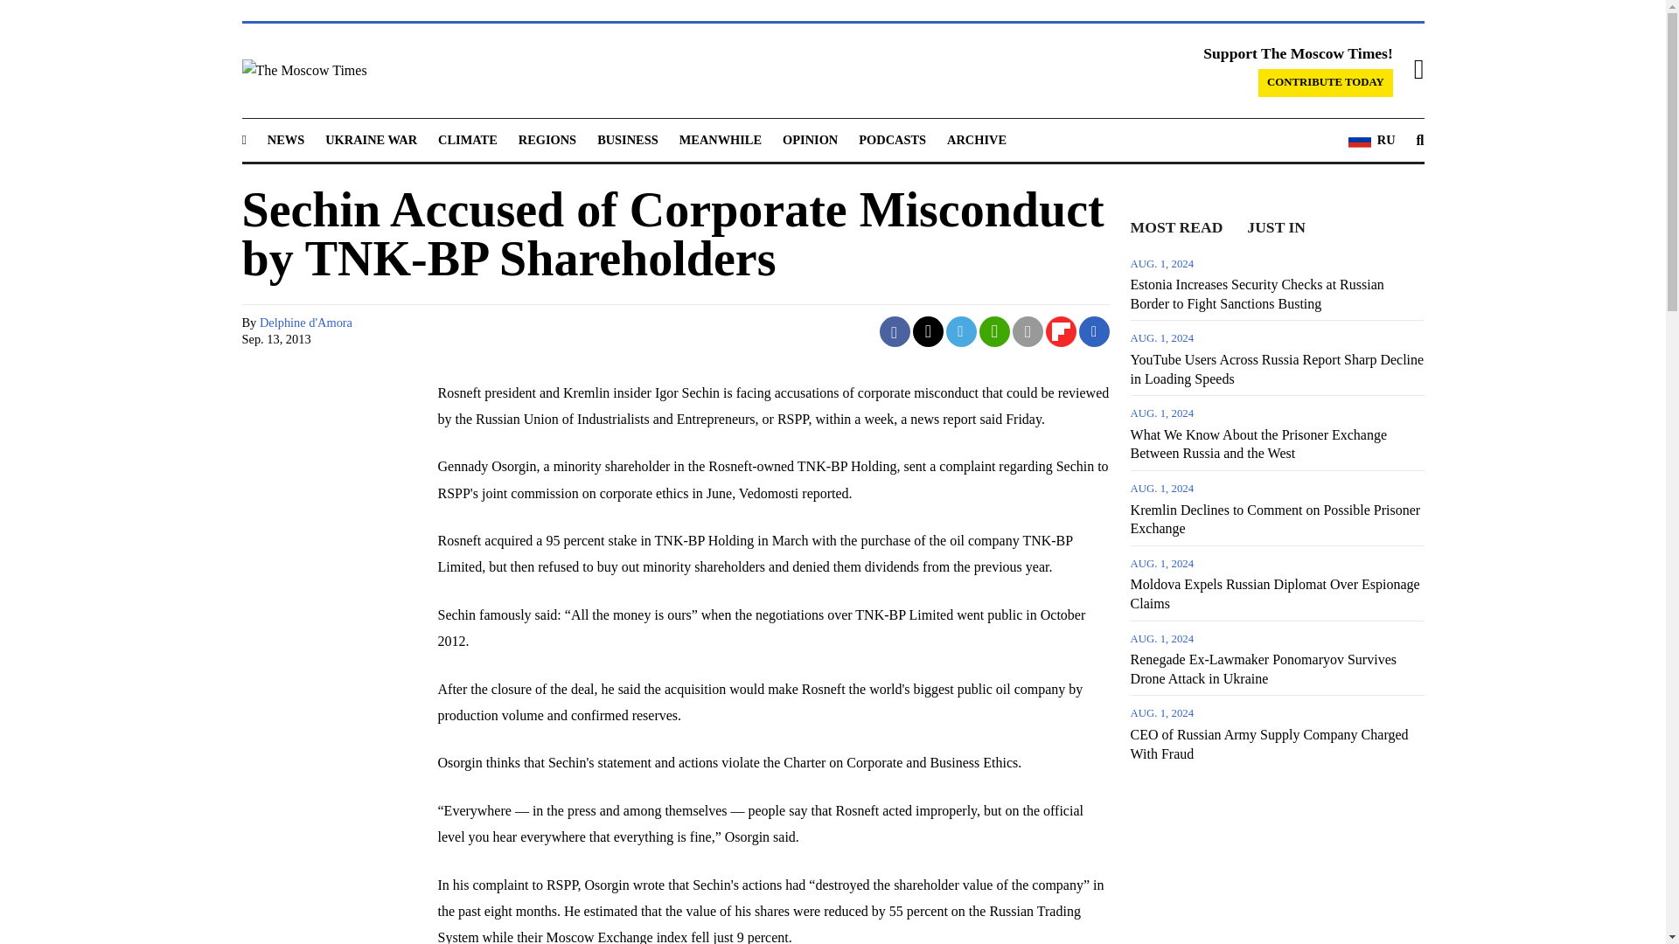 The image size is (1679, 944). What do you see at coordinates (895, 331) in the screenshot?
I see `Share on Facebook` at bounding box center [895, 331].